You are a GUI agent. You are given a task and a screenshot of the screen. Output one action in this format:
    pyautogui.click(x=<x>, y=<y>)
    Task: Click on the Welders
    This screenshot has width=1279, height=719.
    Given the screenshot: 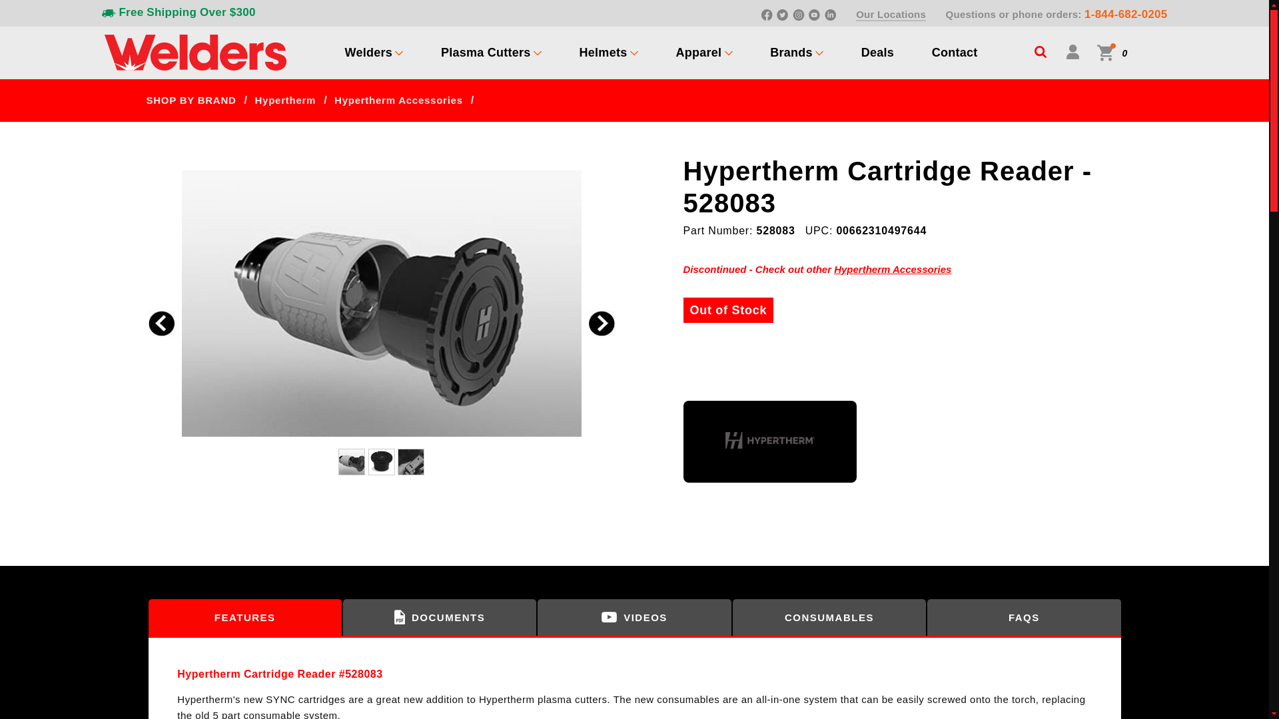 What is the action you would take?
    pyautogui.click(x=369, y=52)
    